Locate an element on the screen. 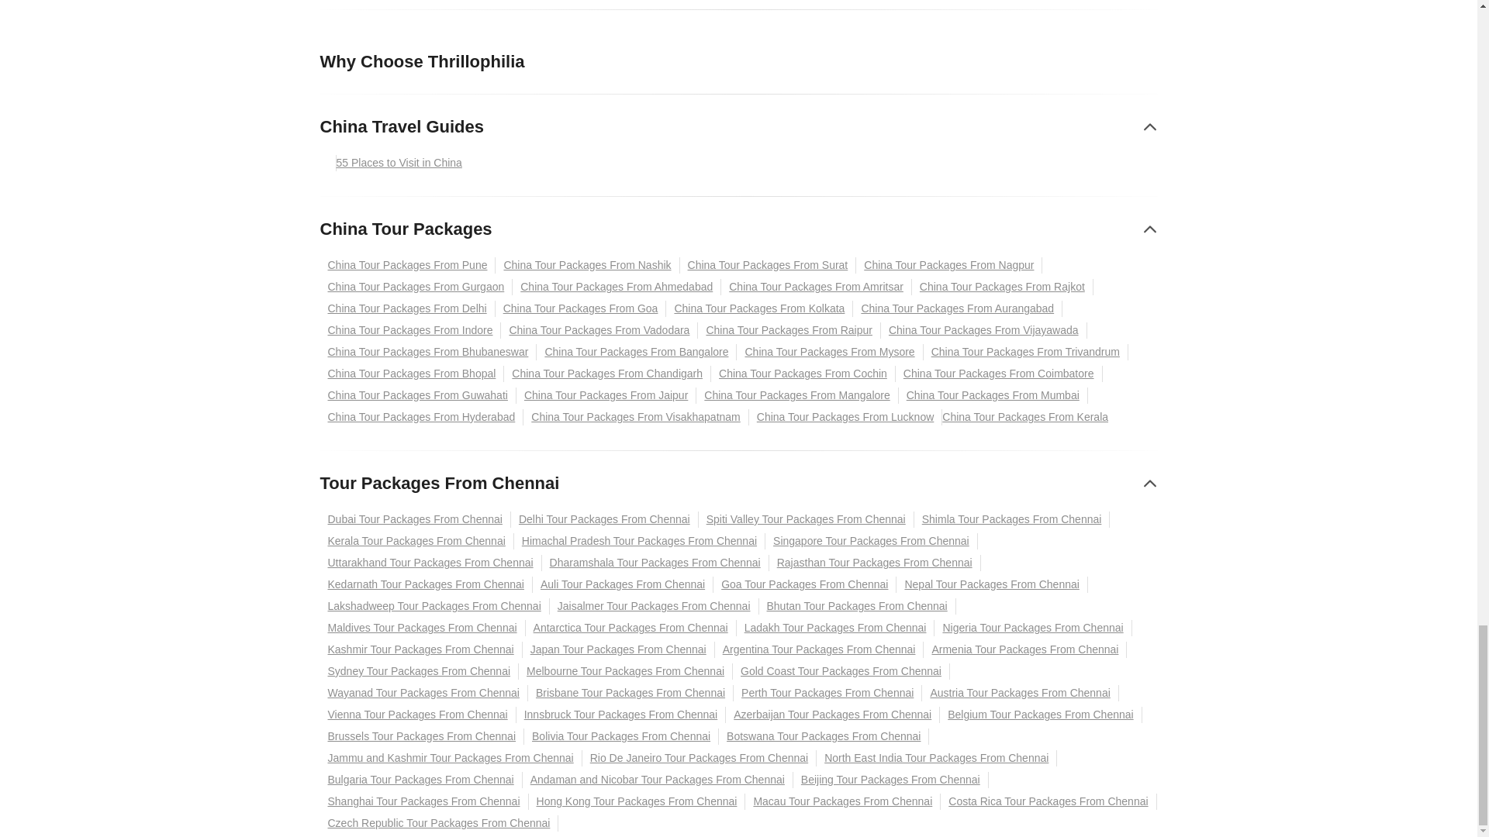  China Tour Packages From Nagpur is located at coordinates (949, 265).